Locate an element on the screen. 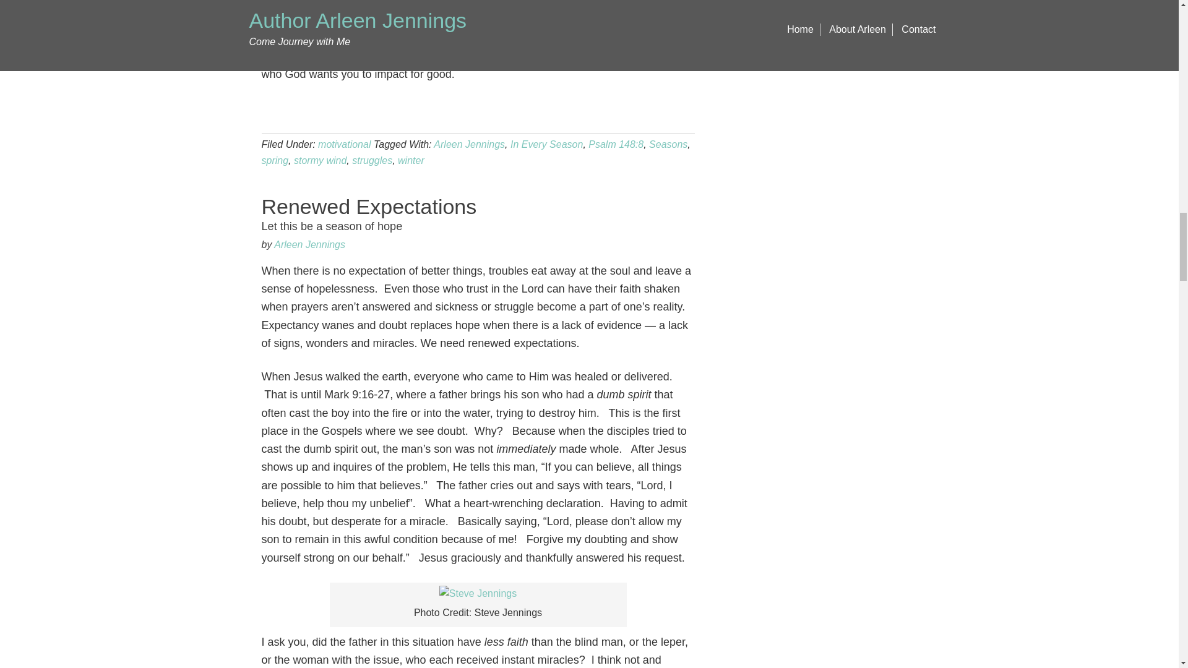  spring is located at coordinates (275, 160).